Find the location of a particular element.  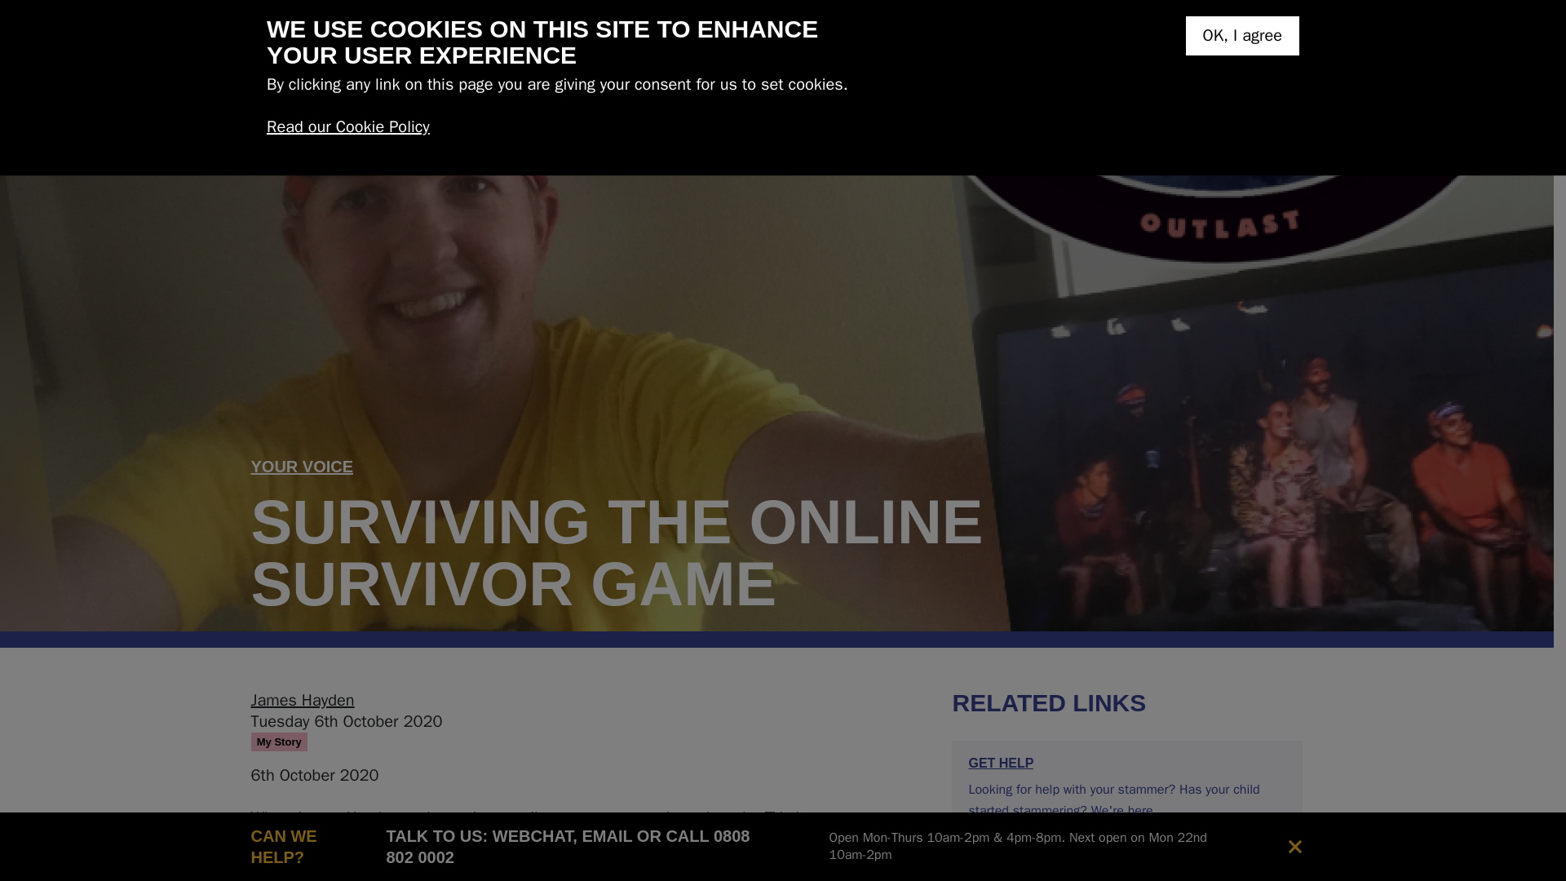

GIVE is located at coordinates (1176, 38).